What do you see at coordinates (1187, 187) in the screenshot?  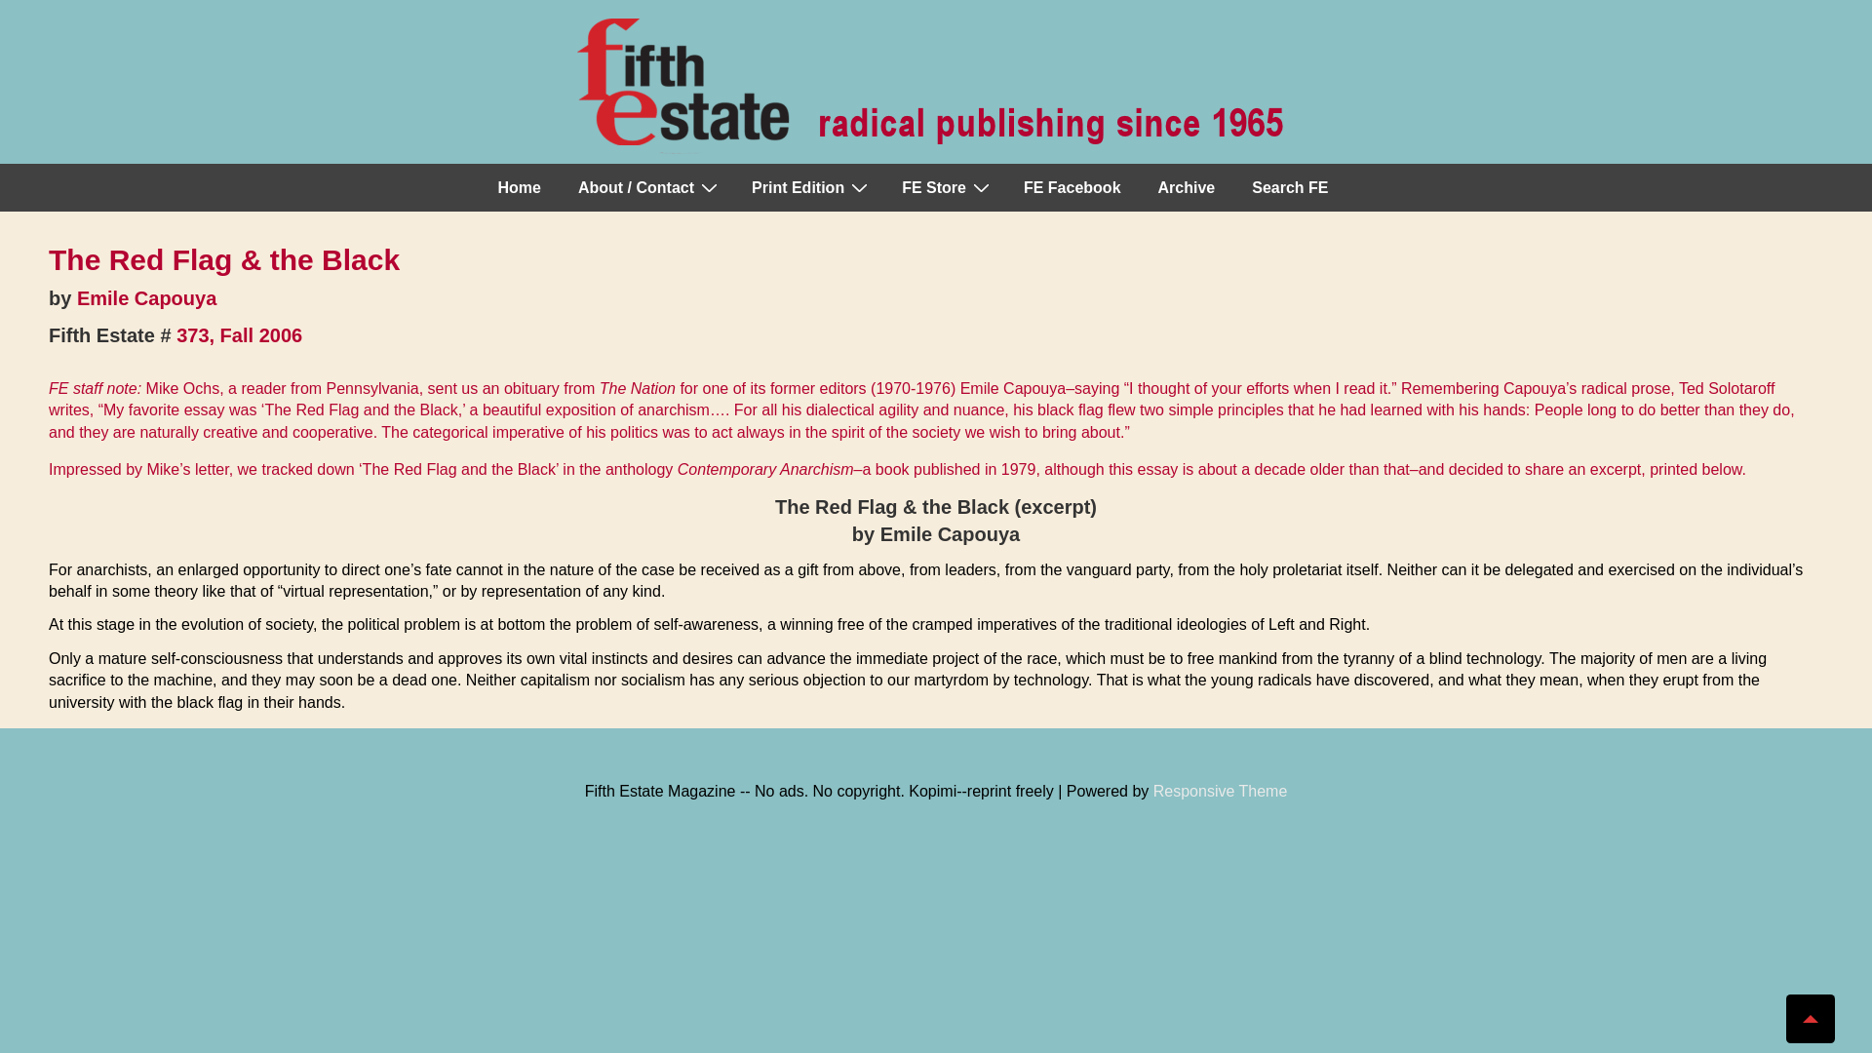 I see `Archive` at bounding box center [1187, 187].